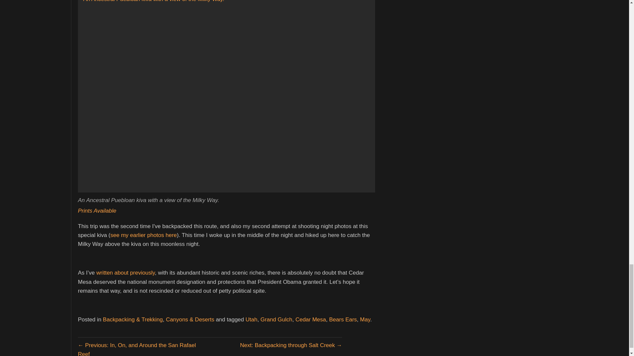 This screenshot has height=356, width=634. Describe the element at coordinates (251, 319) in the screenshot. I see `Utah` at that location.